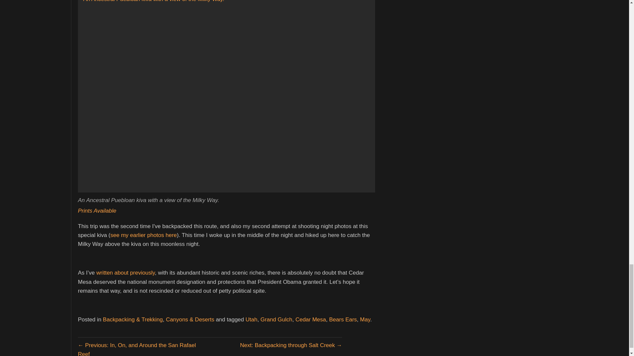 This screenshot has height=356, width=634. Describe the element at coordinates (251, 319) in the screenshot. I see `Utah` at that location.